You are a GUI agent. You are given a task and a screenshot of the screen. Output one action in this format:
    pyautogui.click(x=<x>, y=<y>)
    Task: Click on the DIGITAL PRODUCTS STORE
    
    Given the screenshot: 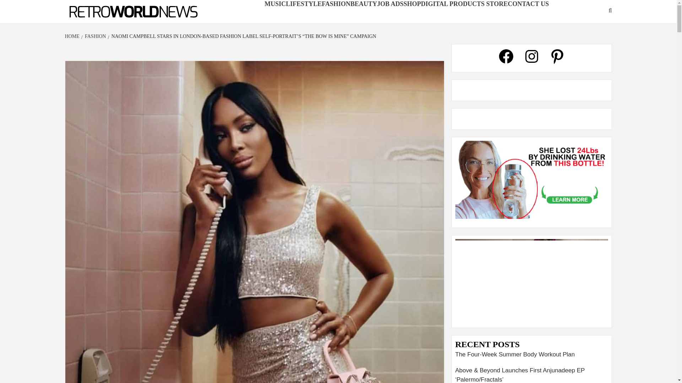 What is the action you would take?
    pyautogui.click(x=464, y=4)
    